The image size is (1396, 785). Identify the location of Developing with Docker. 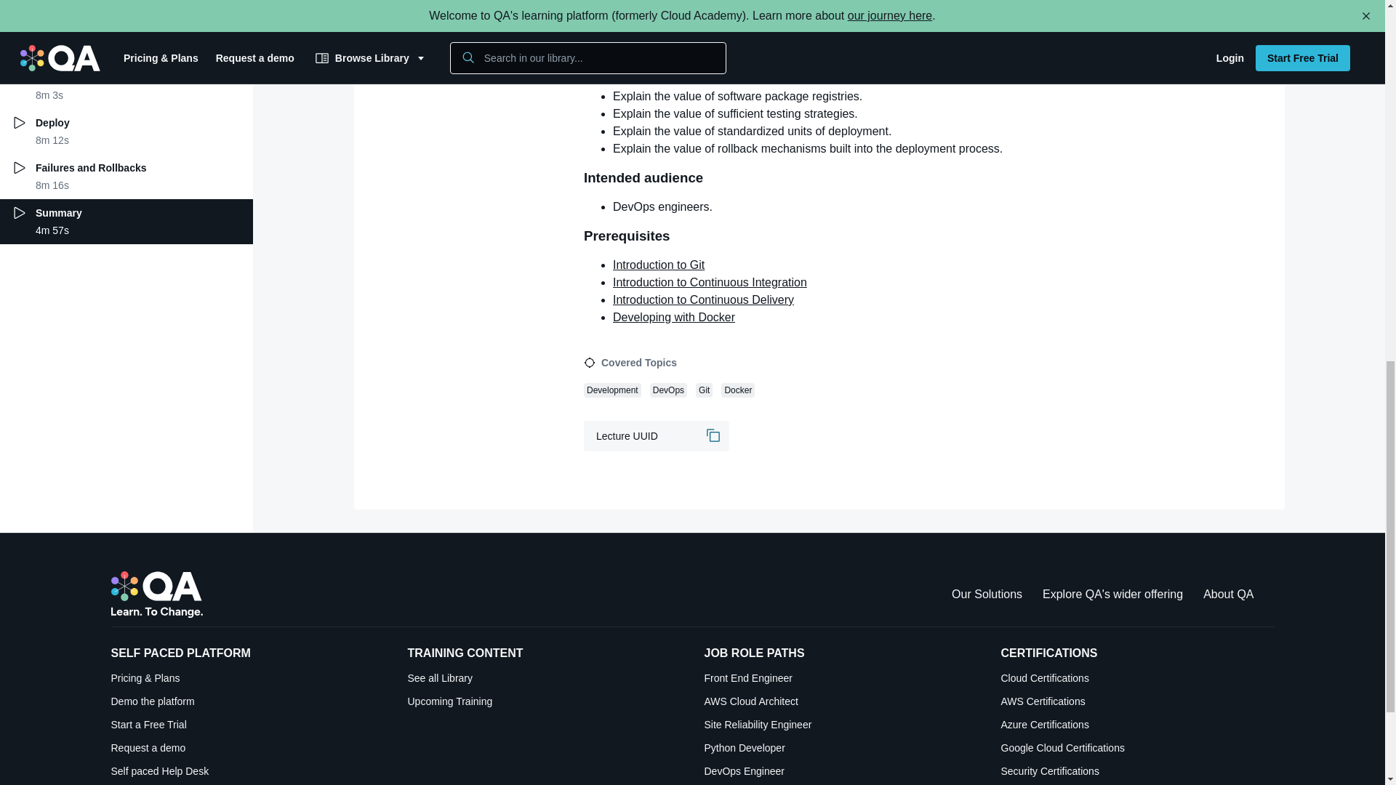
(673, 317).